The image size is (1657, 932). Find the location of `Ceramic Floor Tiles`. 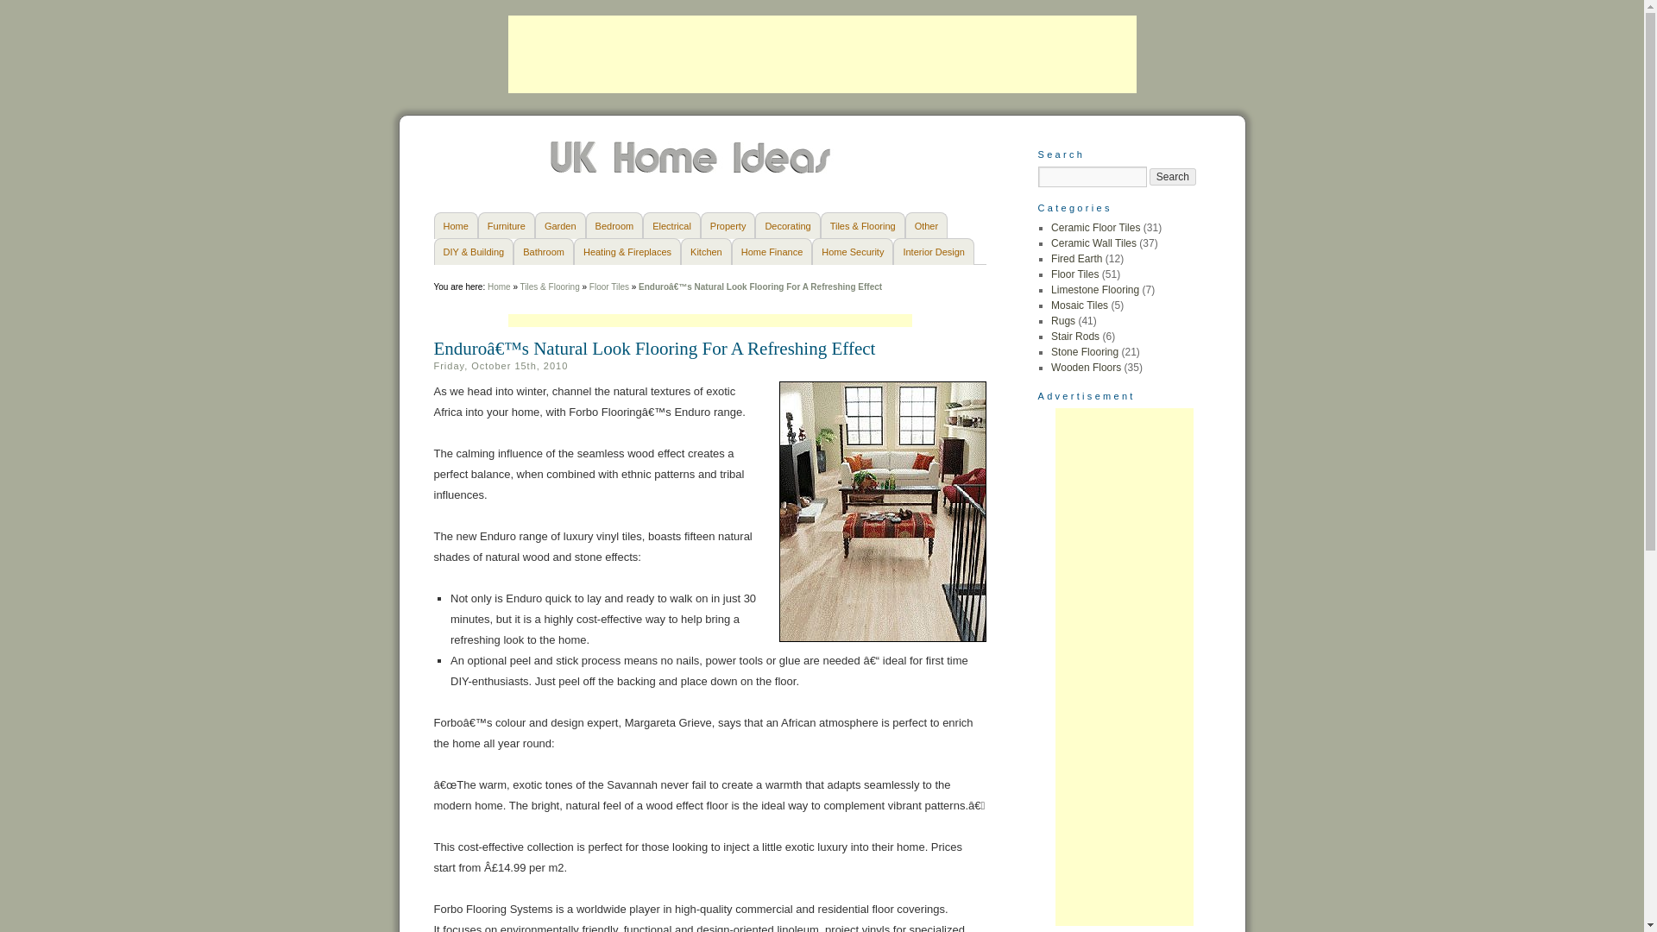

Ceramic Floor Tiles is located at coordinates (1094, 228).